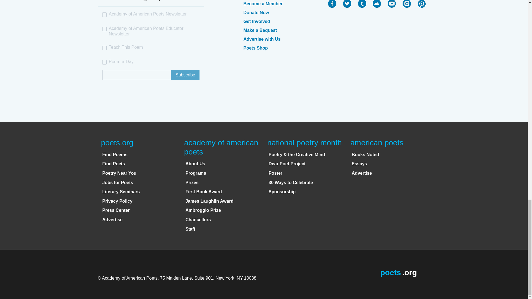 The height and width of the screenshot is (299, 532). Describe the element at coordinates (117, 183) in the screenshot. I see `Jobs for Poets` at that location.